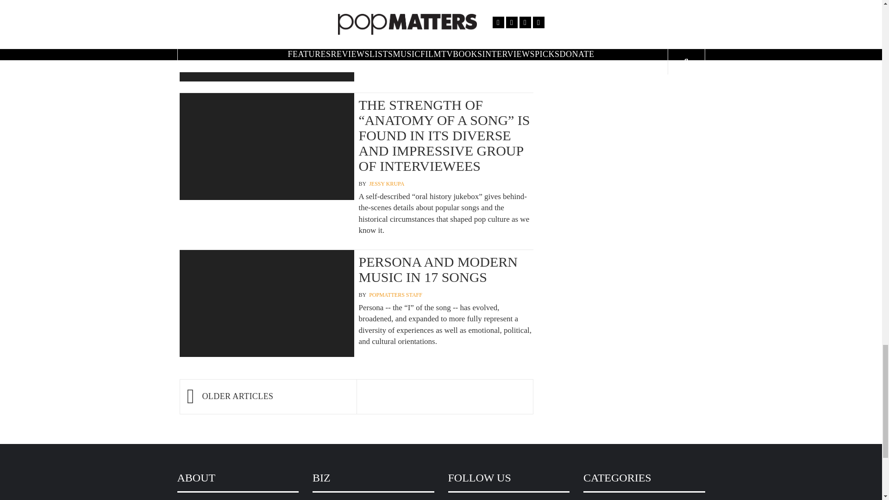 The width and height of the screenshot is (889, 500). What do you see at coordinates (386, 184) in the screenshot?
I see `Jessy Krupa` at bounding box center [386, 184].